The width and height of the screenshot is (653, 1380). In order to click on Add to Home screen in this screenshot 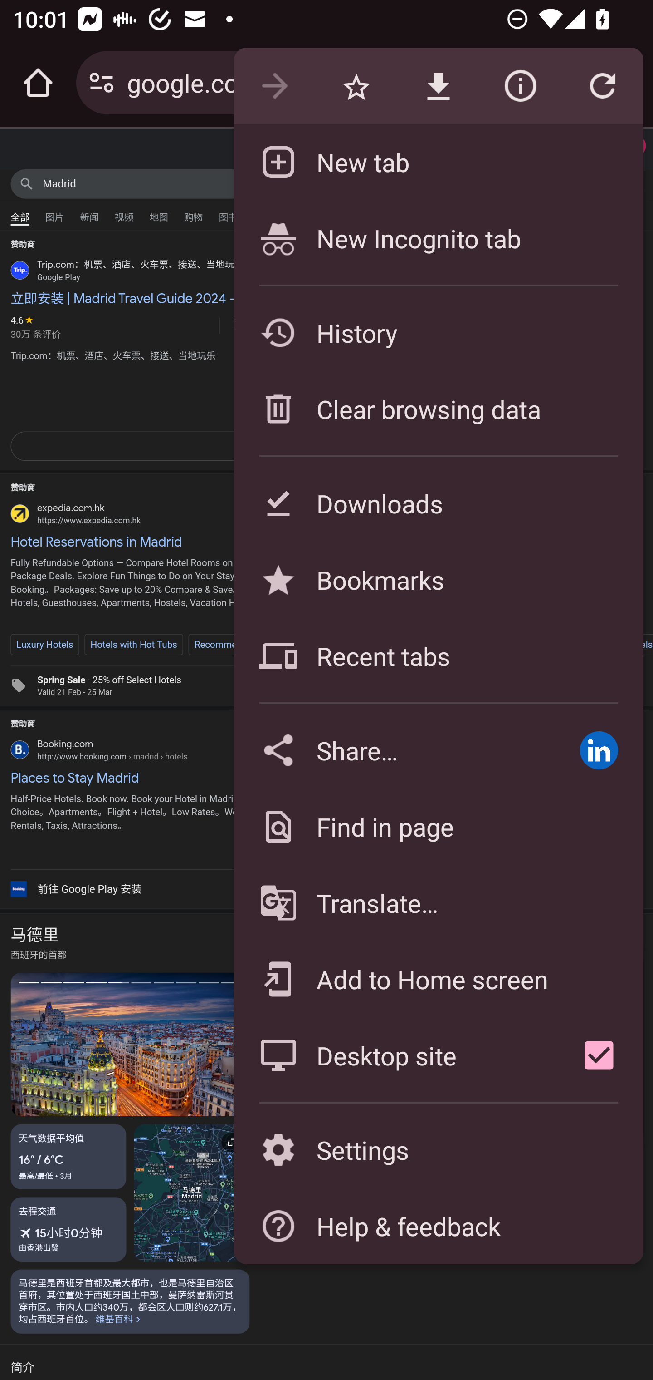, I will do `click(438, 979)`.